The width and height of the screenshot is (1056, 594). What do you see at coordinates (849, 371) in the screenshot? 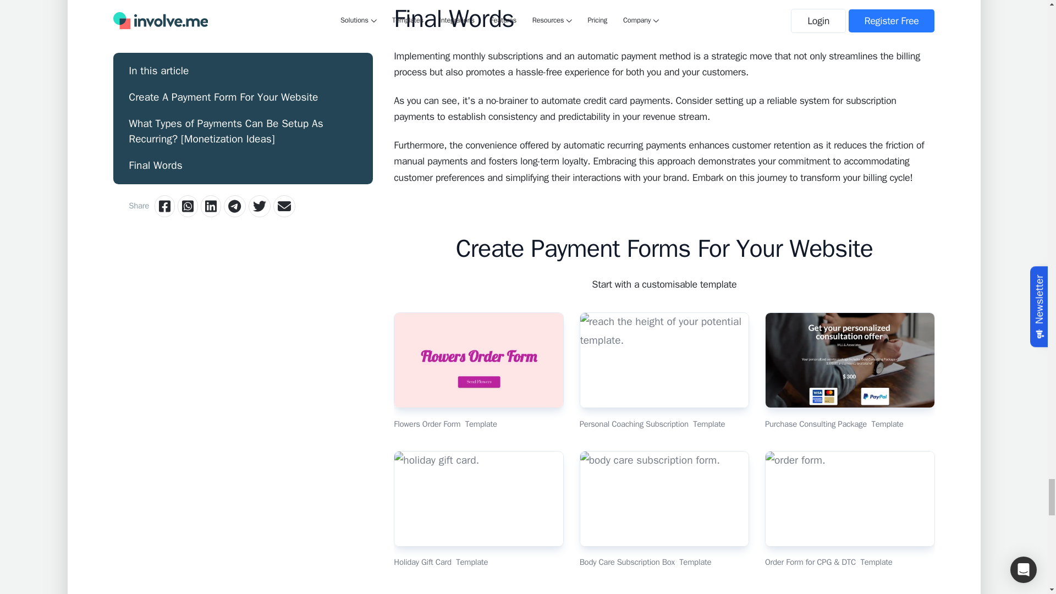
I see `Purchase Consulting Package Template` at bounding box center [849, 371].